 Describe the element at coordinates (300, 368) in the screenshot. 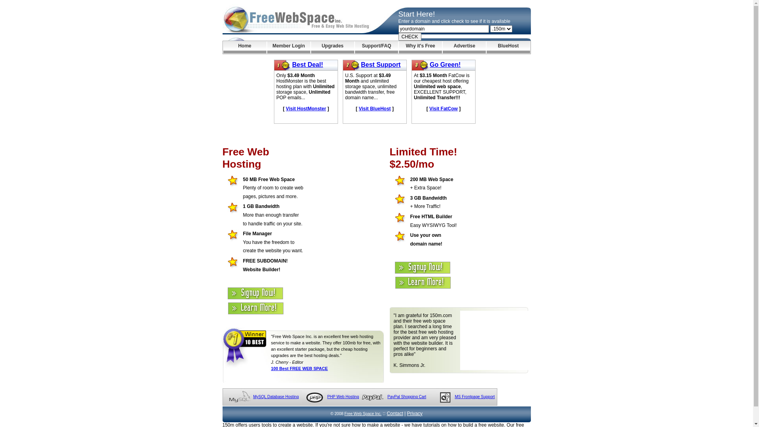

I see `100 Best FREE WEB SPACE` at that location.